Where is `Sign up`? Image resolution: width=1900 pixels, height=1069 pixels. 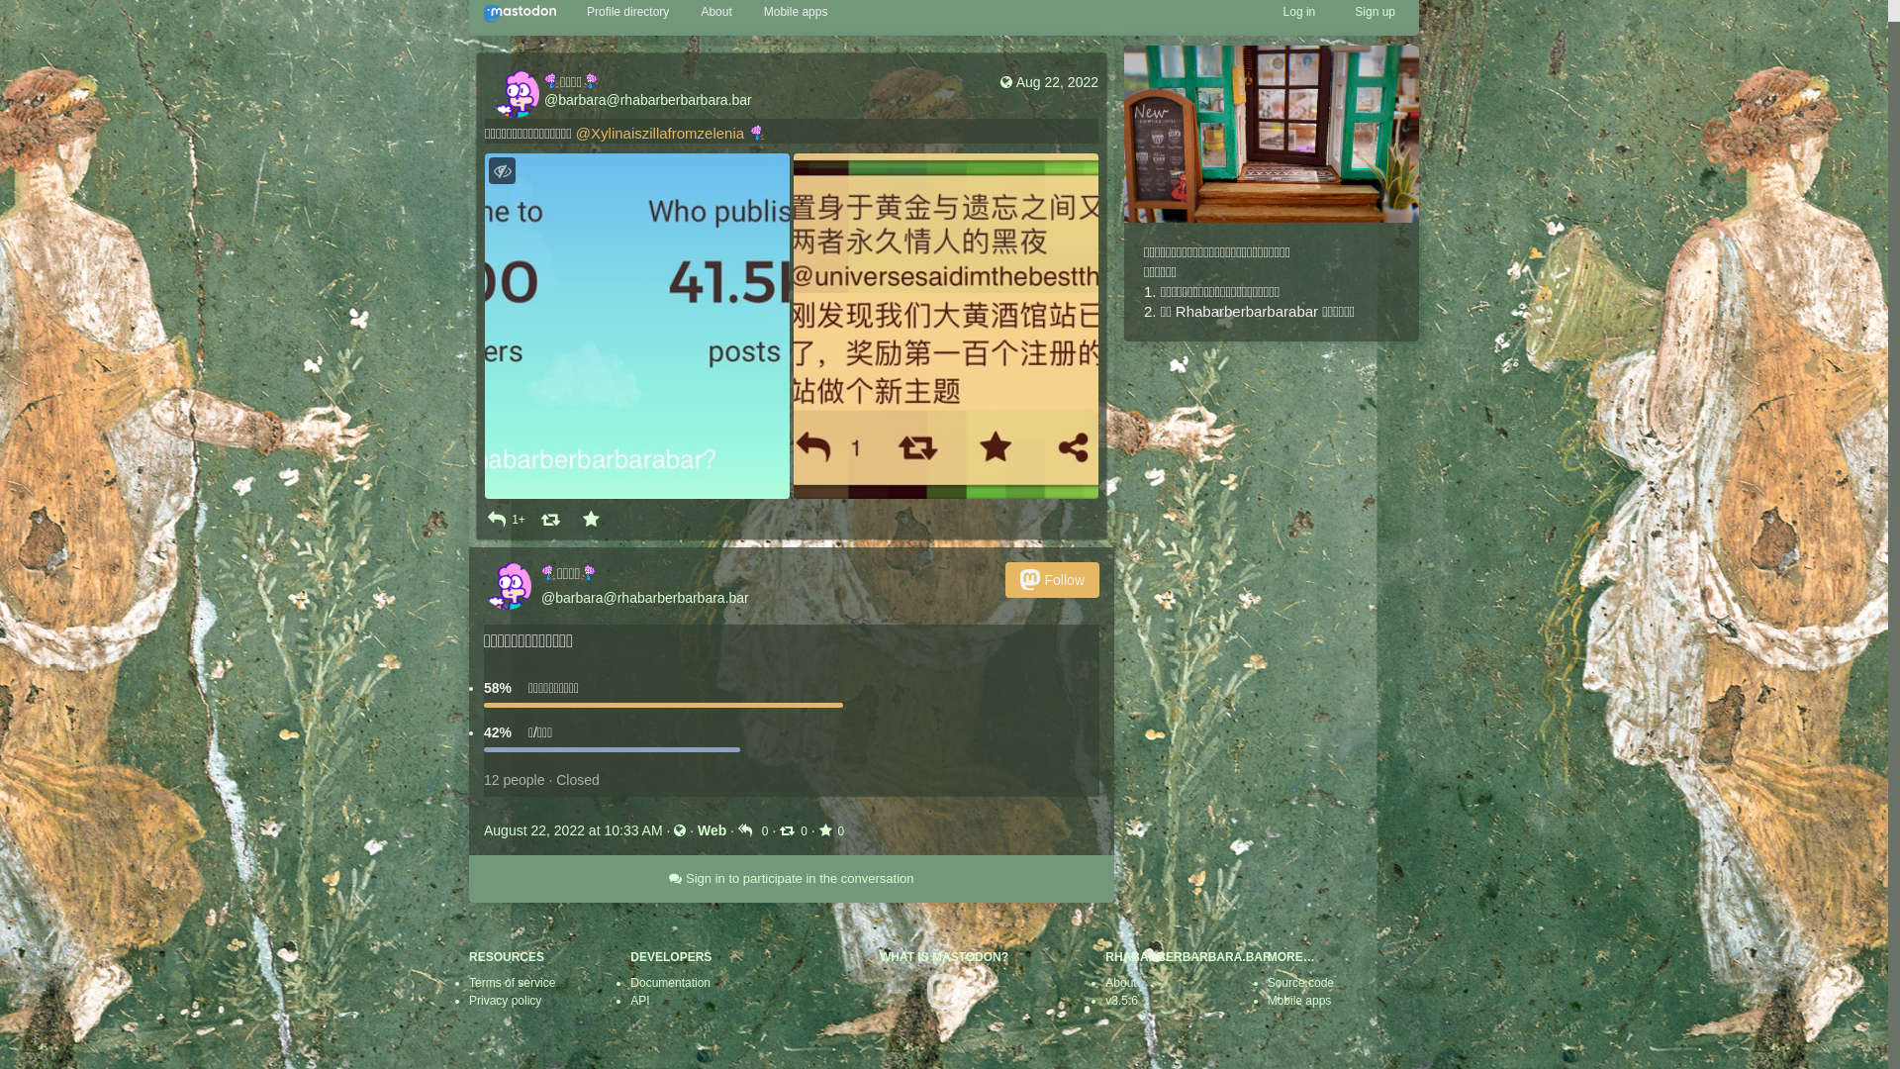
Sign up is located at coordinates (1376, 34).